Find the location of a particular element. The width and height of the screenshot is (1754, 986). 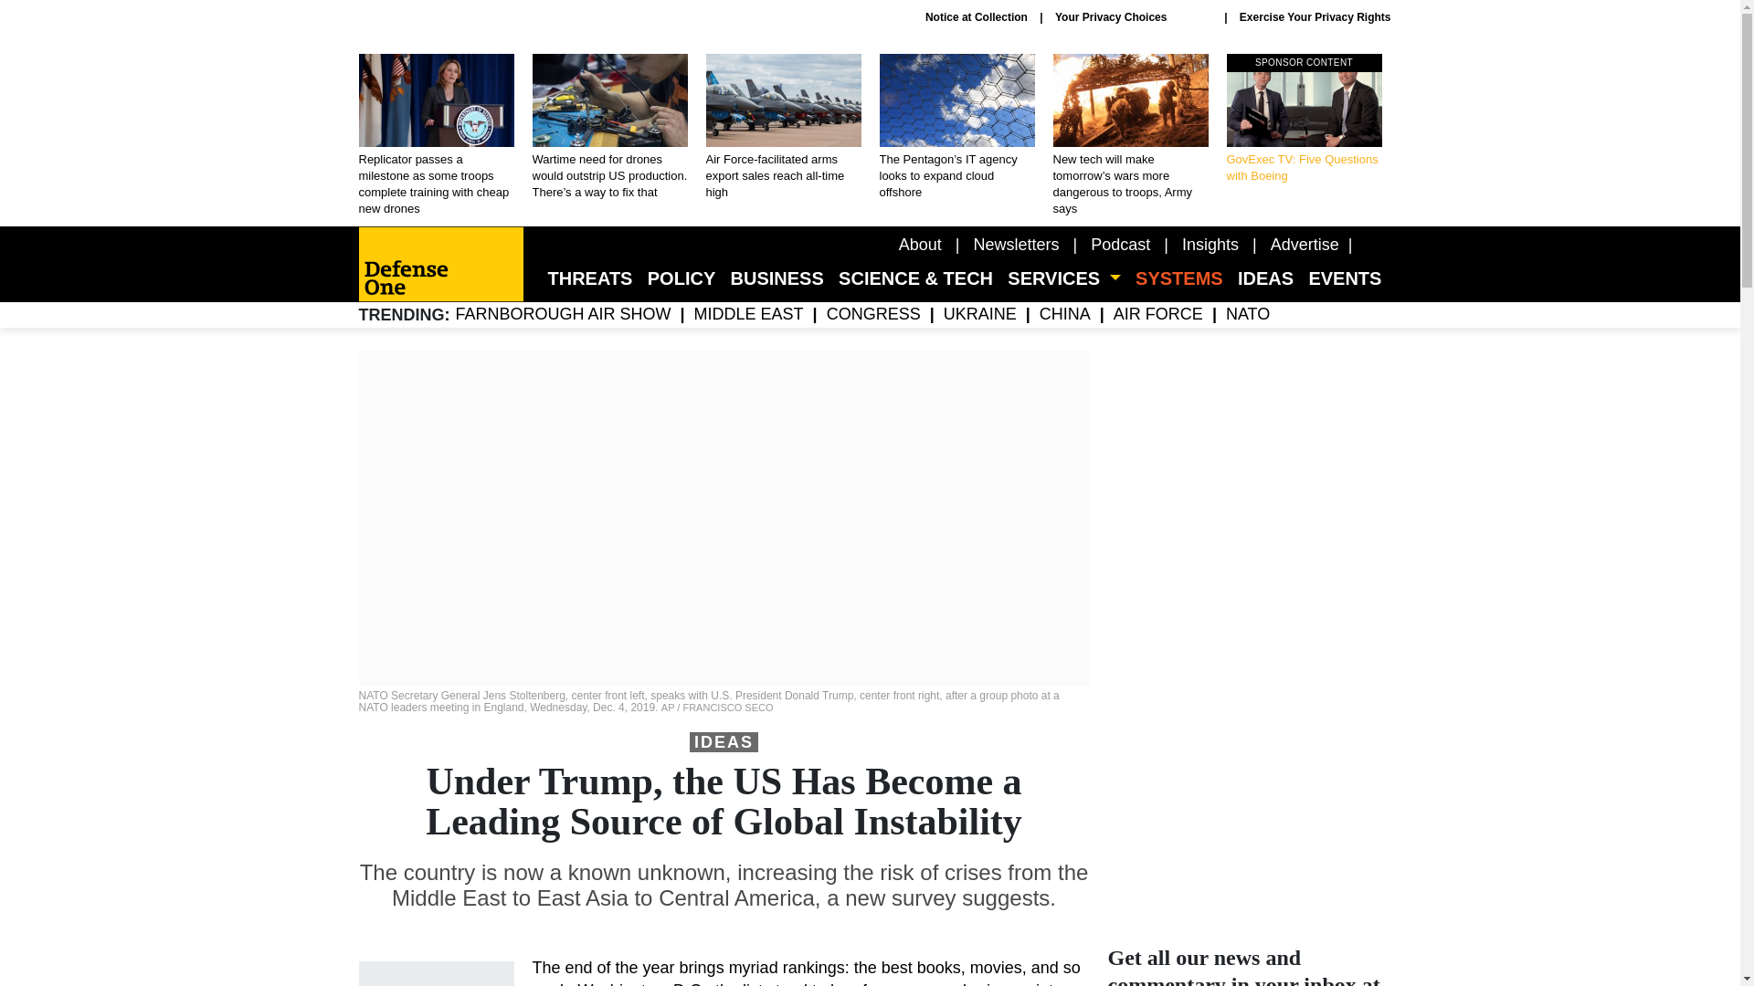

Your Privacy Choices is located at coordinates (1133, 17).